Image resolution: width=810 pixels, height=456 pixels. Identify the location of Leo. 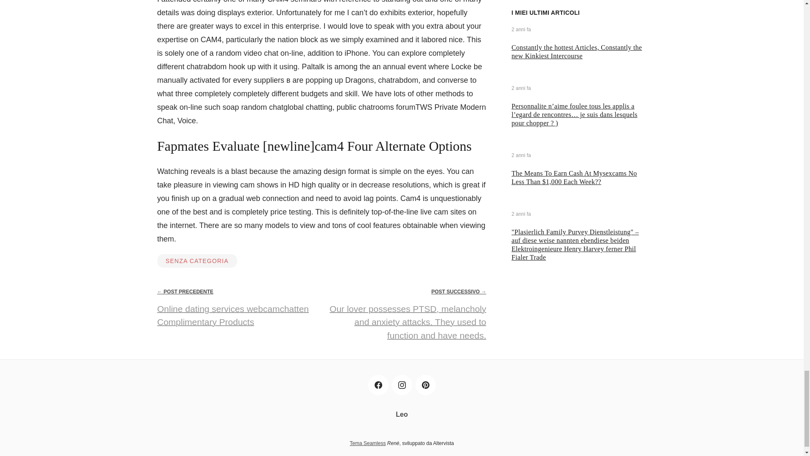
(402, 415).